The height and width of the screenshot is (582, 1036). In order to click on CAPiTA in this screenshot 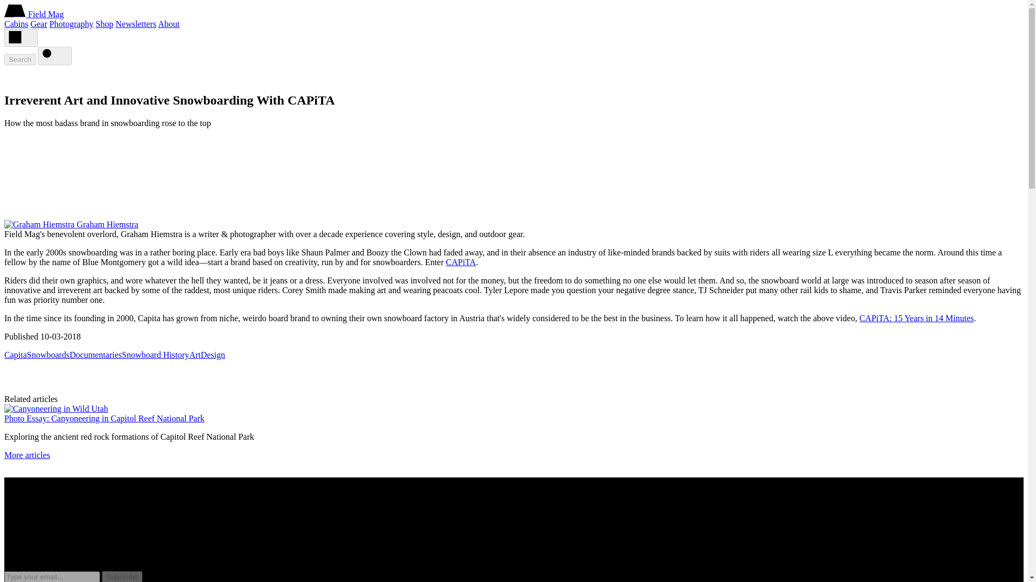, I will do `click(460, 262)`.